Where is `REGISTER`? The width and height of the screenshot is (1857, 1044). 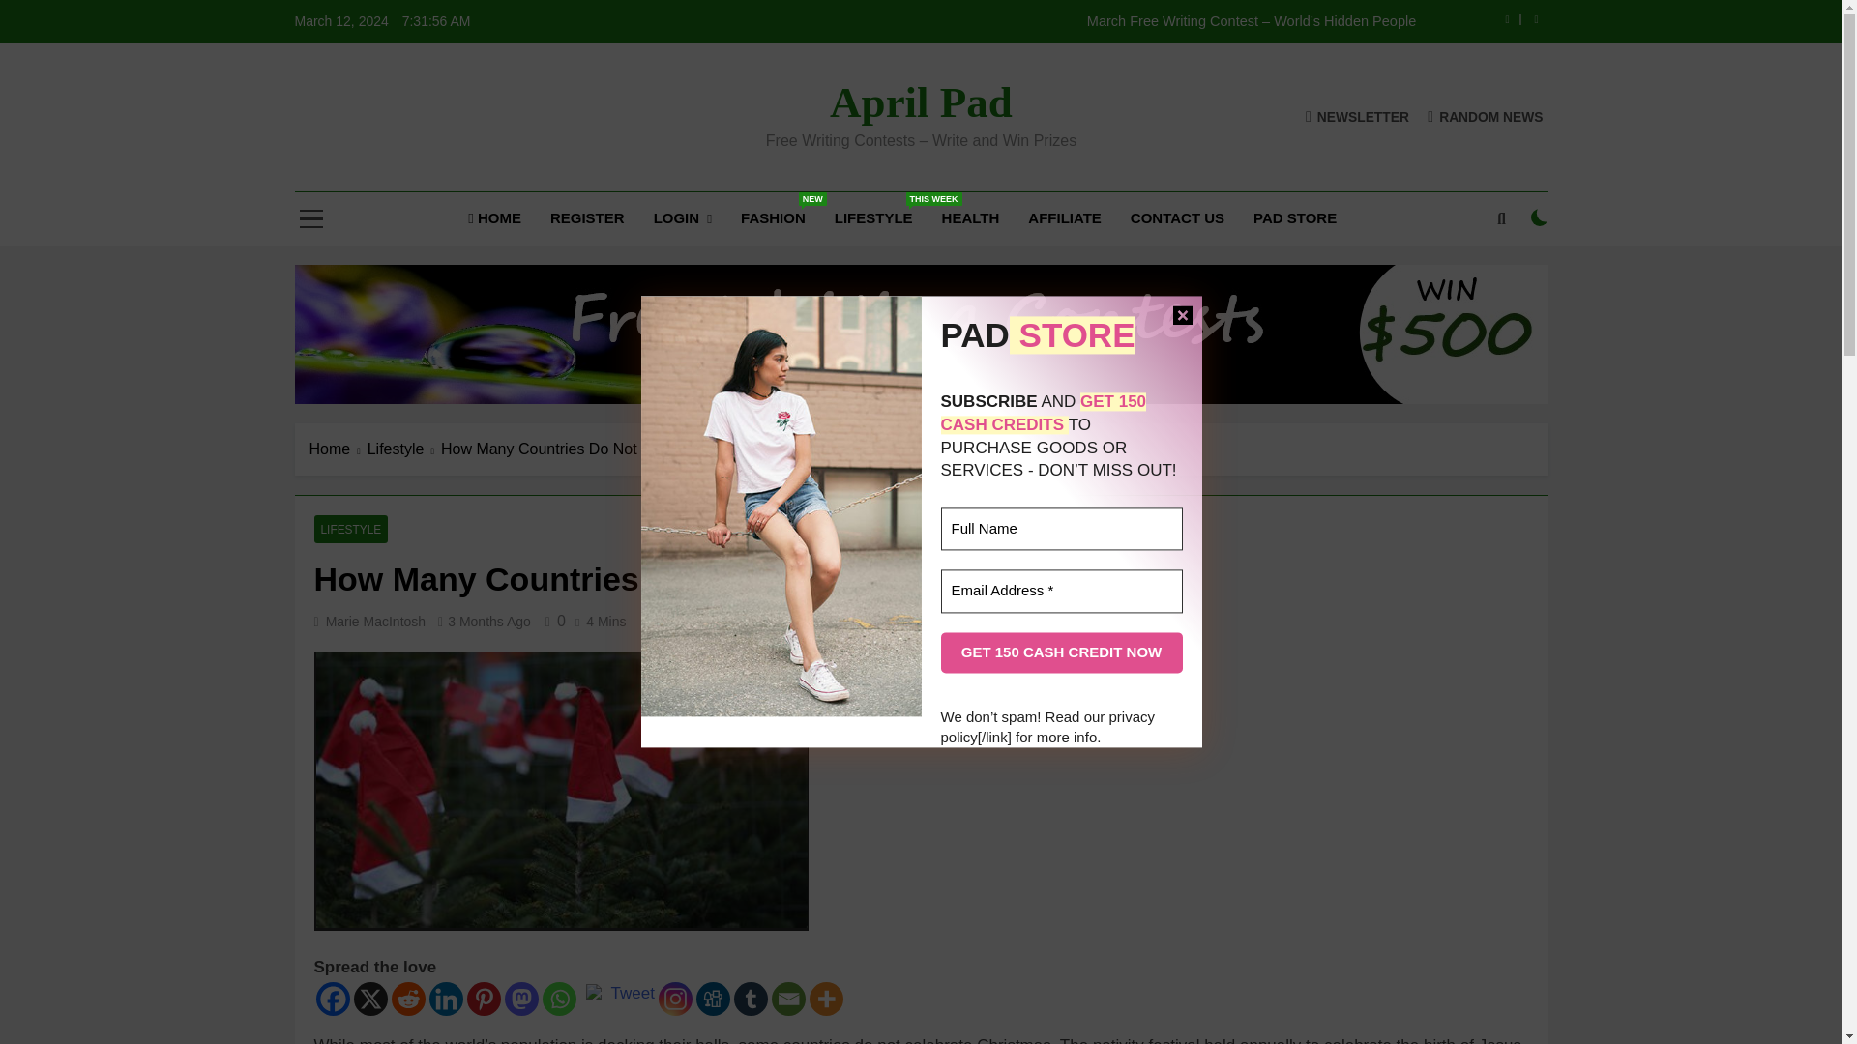
REGISTER is located at coordinates (587, 217).